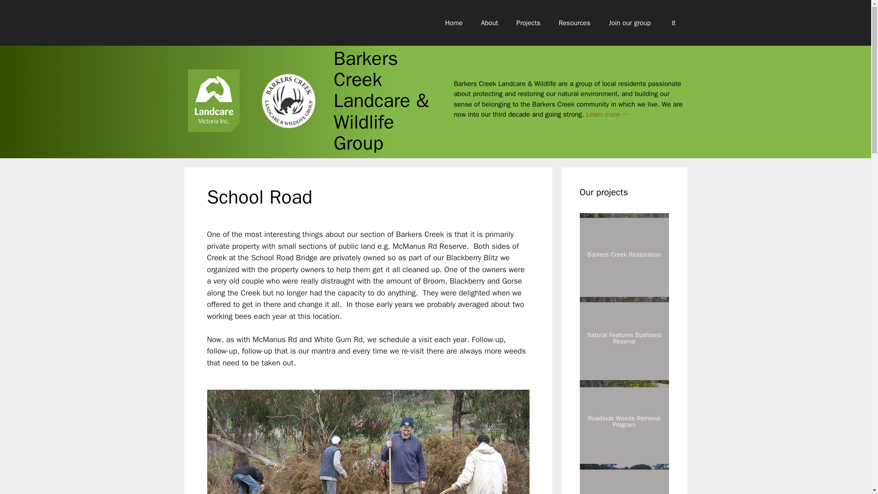 The width and height of the screenshot is (878, 494). Describe the element at coordinates (624, 479) in the screenshot. I see `Restoring Old Tip Site in Barkers Creek` at that location.